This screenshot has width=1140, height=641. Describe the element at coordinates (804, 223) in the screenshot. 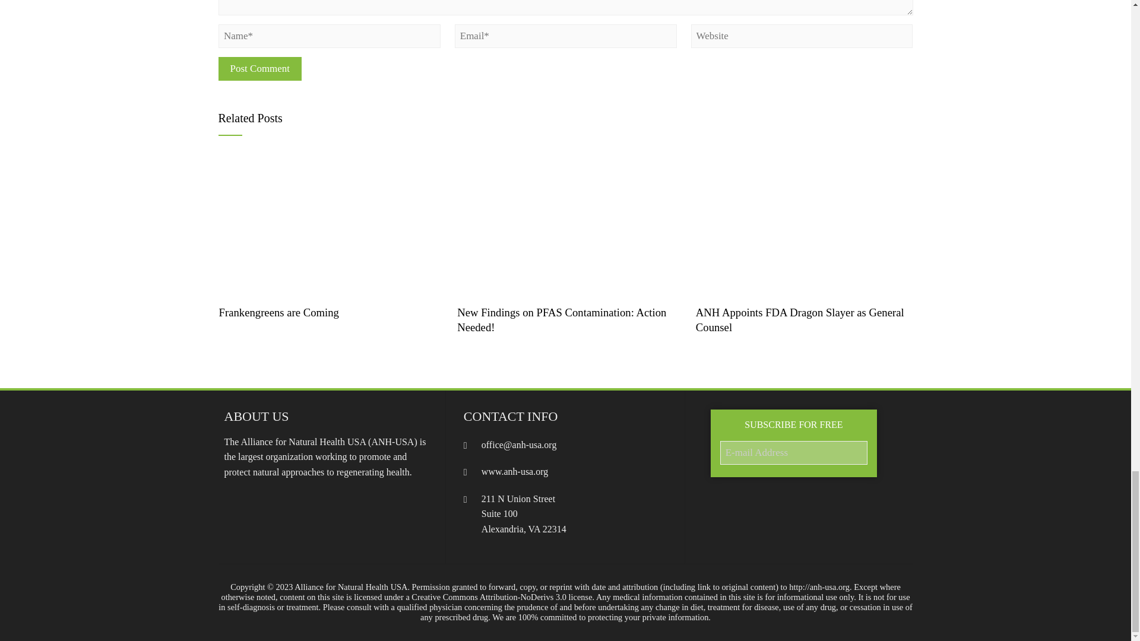

I see `ANH Appoints FDA Dragon Slayer as General Counsel` at that location.